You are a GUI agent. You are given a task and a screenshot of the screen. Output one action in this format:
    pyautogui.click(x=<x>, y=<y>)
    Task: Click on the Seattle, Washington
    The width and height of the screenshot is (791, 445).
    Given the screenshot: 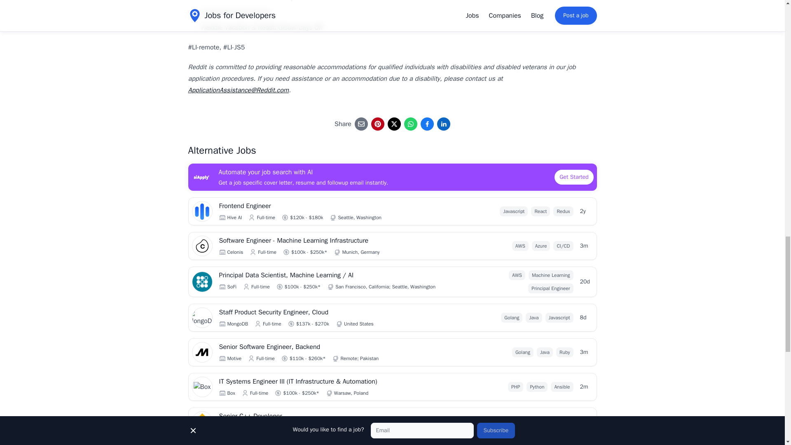 What is the action you would take?
    pyautogui.click(x=359, y=217)
    